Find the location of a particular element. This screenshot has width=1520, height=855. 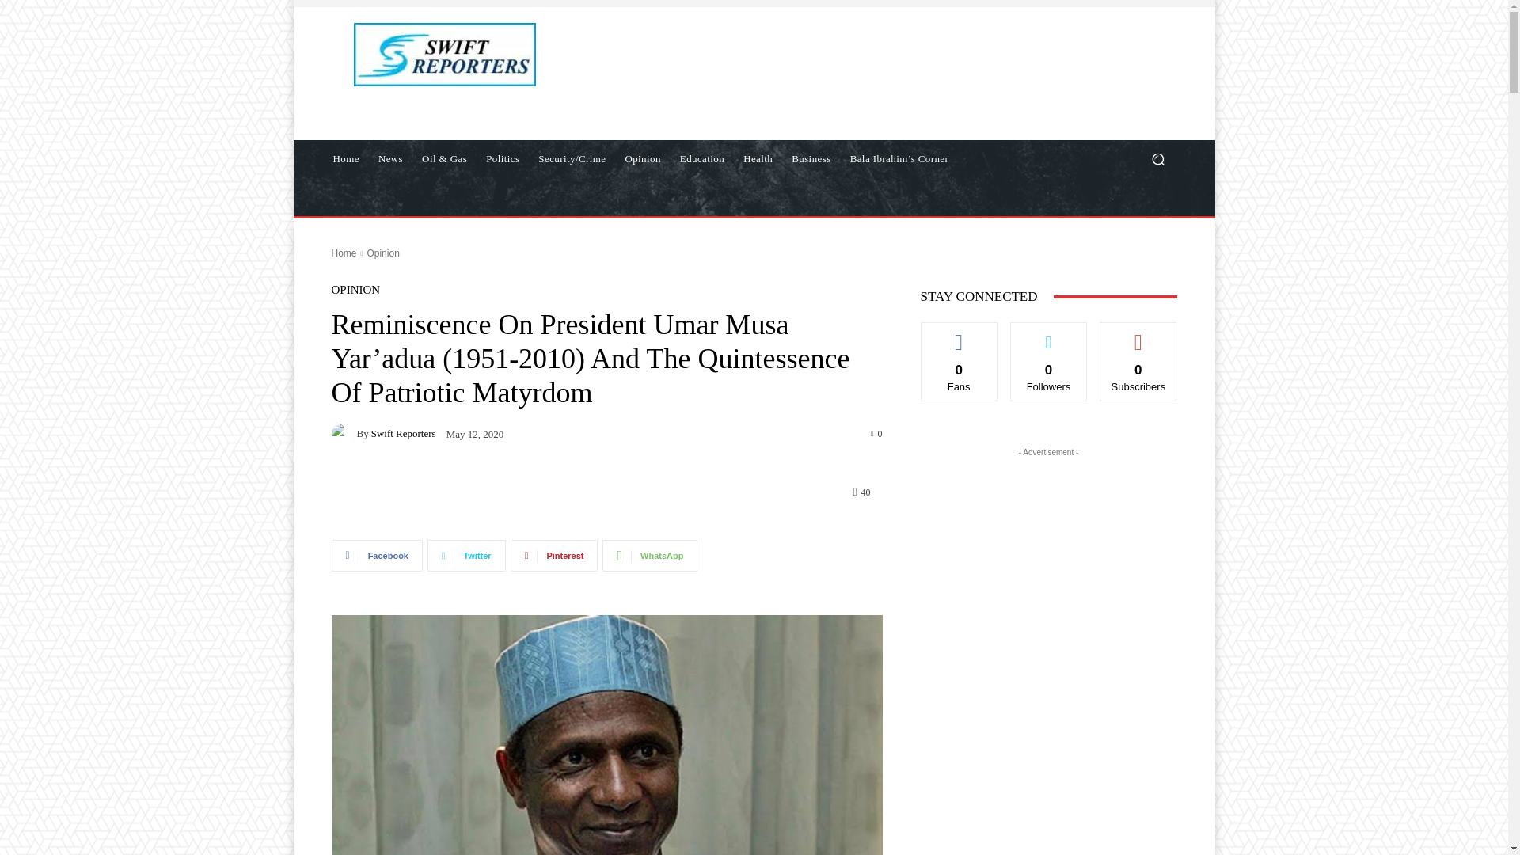

Twitter is located at coordinates (466, 556).